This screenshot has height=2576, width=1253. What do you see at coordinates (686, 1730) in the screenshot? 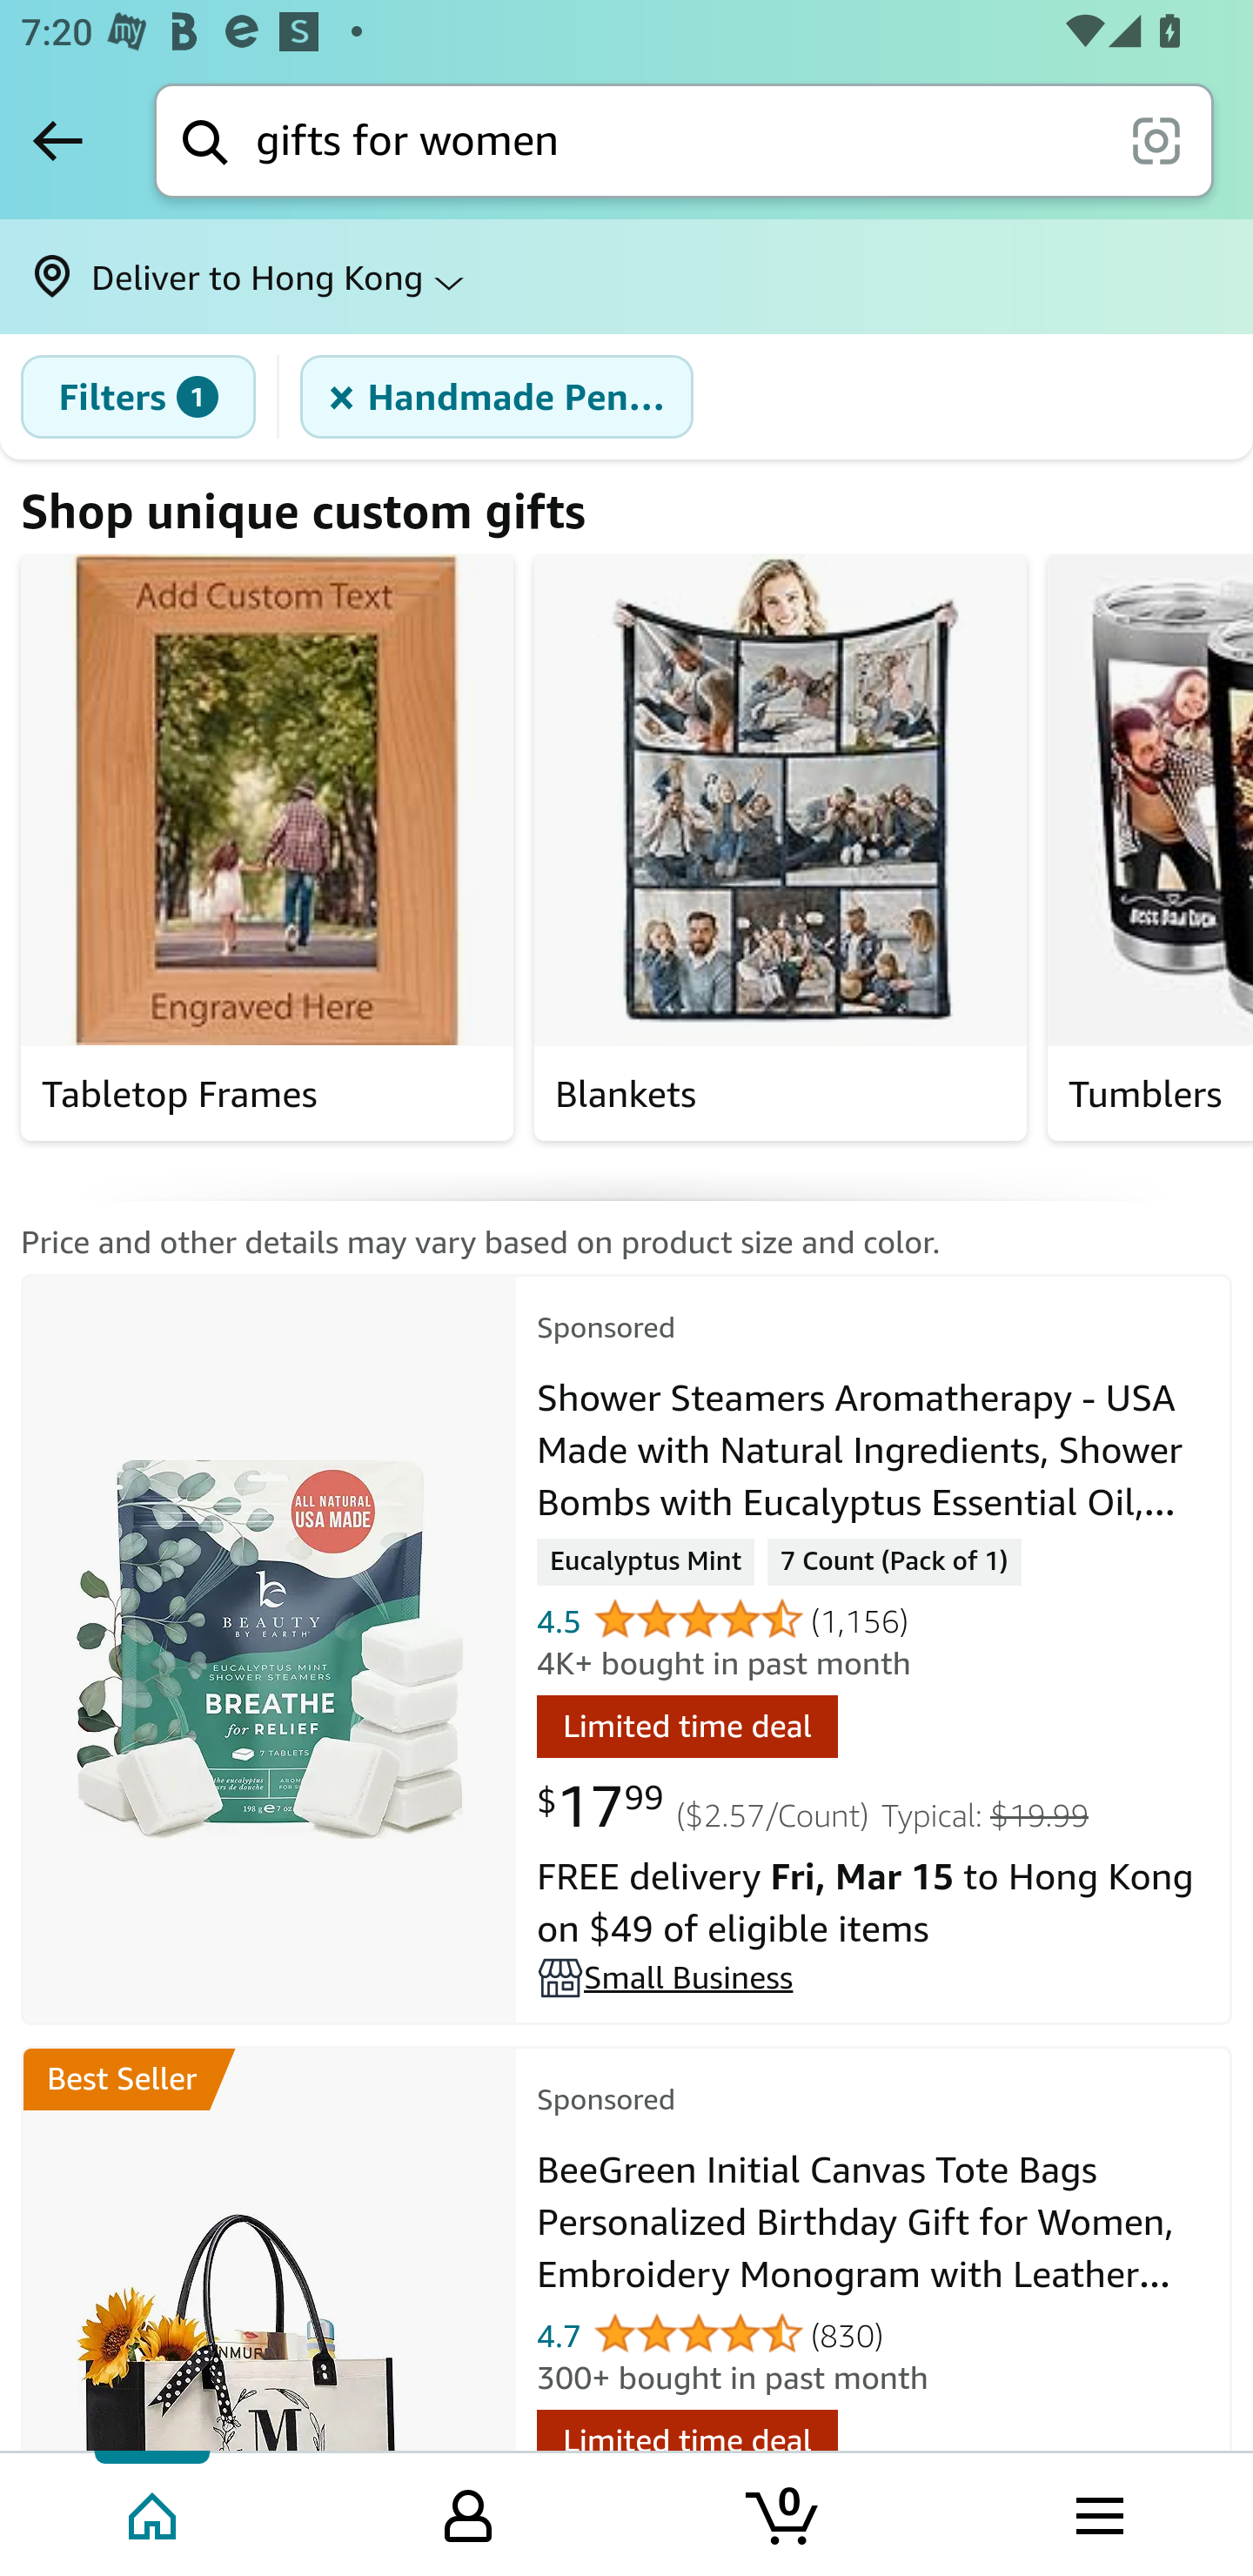
I see `Limited time deal` at bounding box center [686, 1730].